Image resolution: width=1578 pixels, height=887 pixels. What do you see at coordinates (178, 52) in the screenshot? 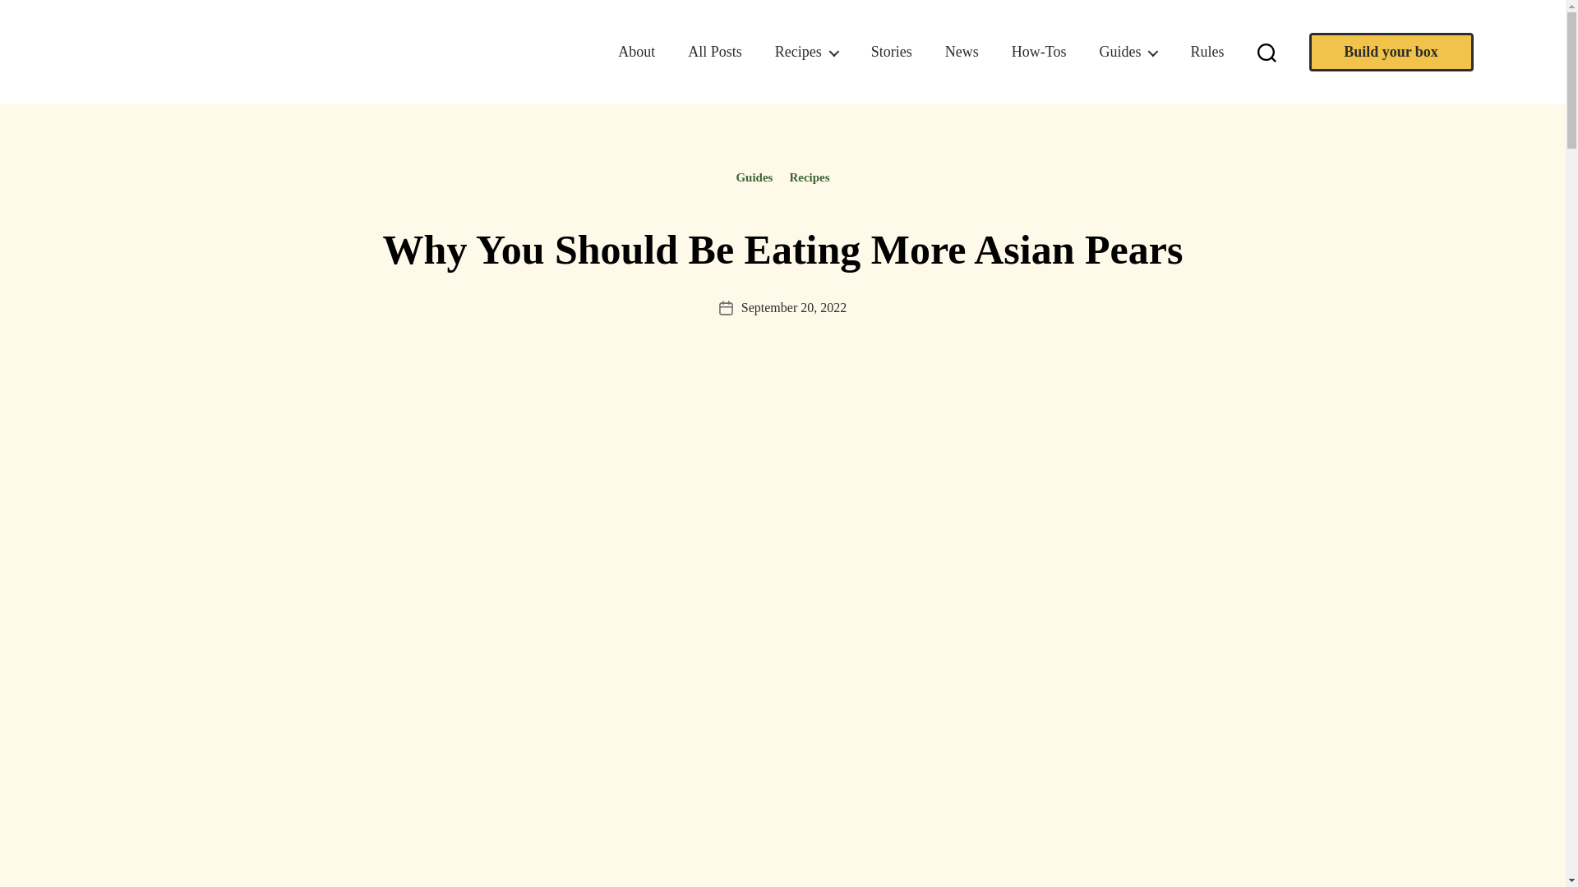
I see `logo` at bounding box center [178, 52].